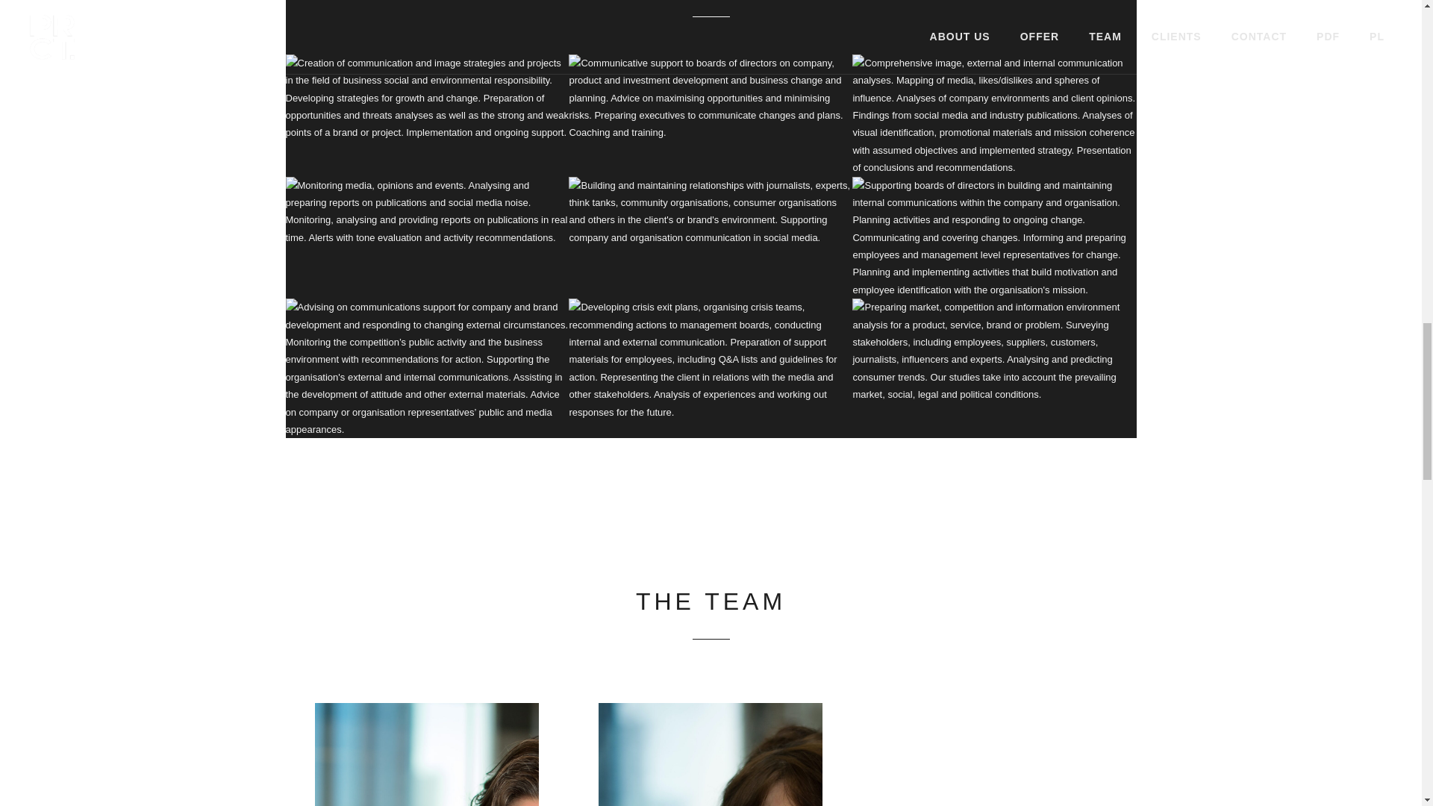 The height and width of the screenshot is (806, 1433). What do you see at coordinates (994, 115) in the screenshot?
I see `COMMUNICATION AND IMAGE AUDITS` at bounding box center [994, 115].